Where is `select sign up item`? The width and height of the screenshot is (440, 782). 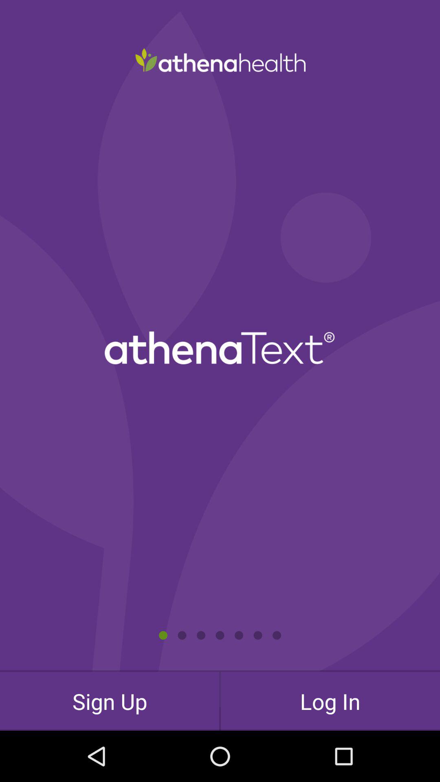 select sign up item is located at coordinates (110, 701).